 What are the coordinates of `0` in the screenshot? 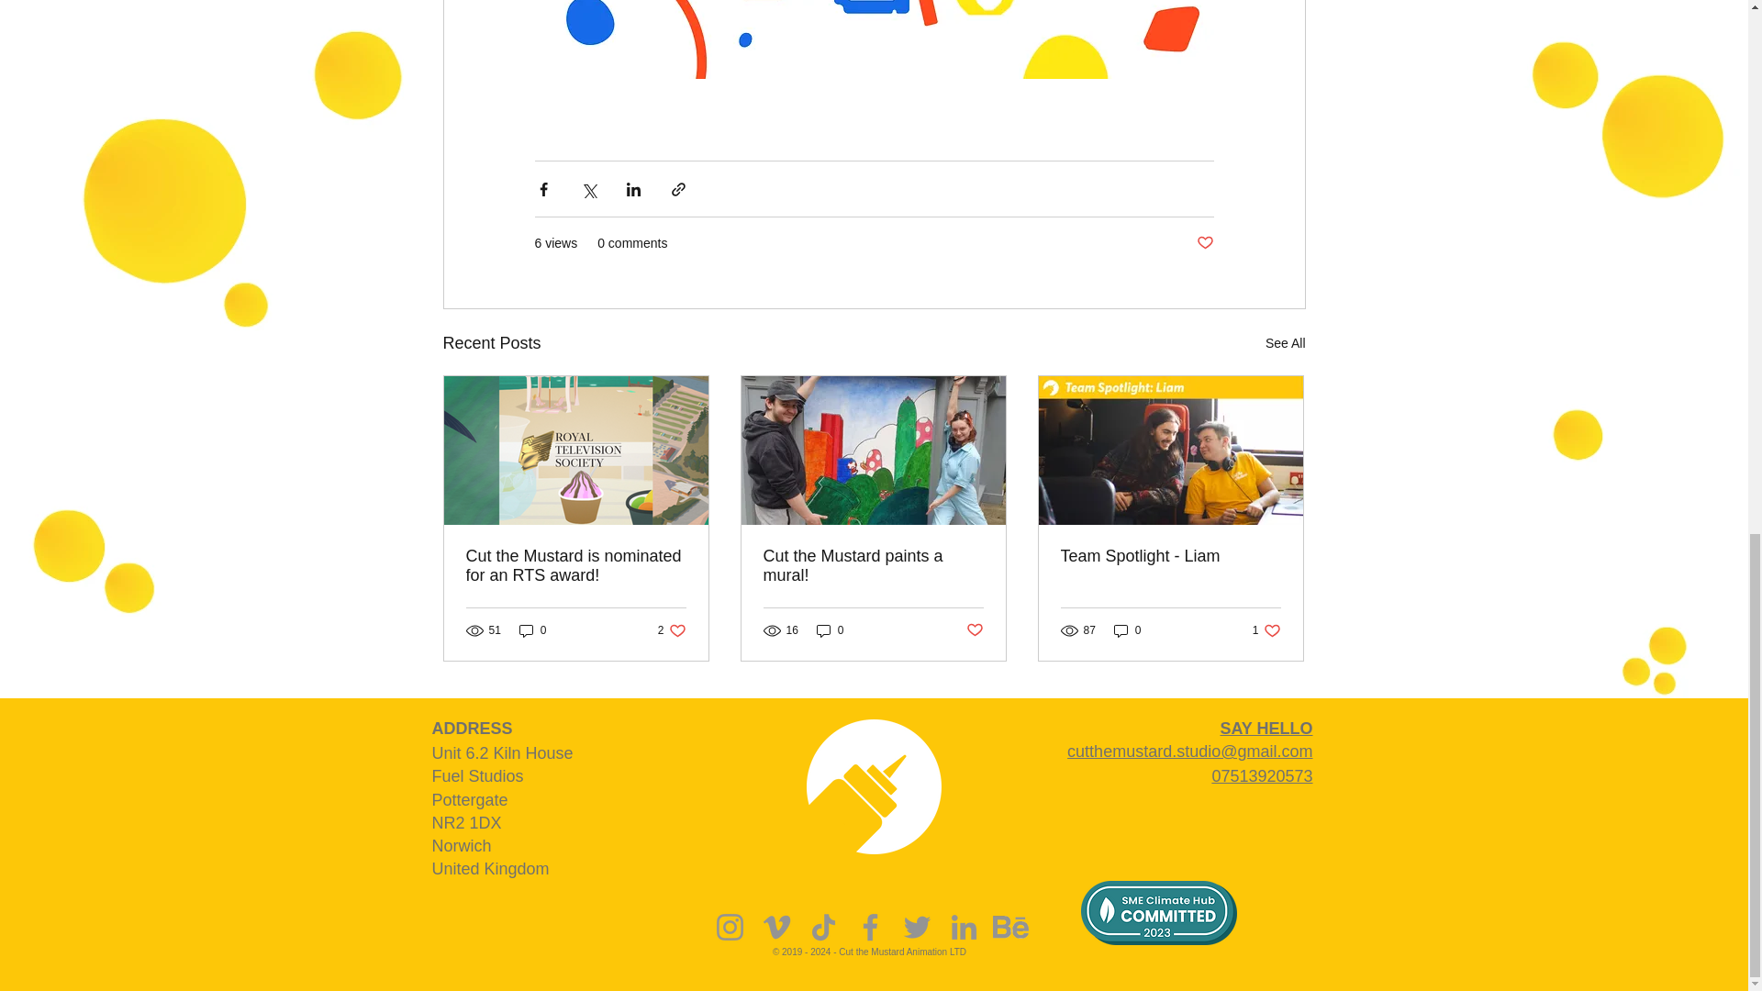 It's located at (532, 630).